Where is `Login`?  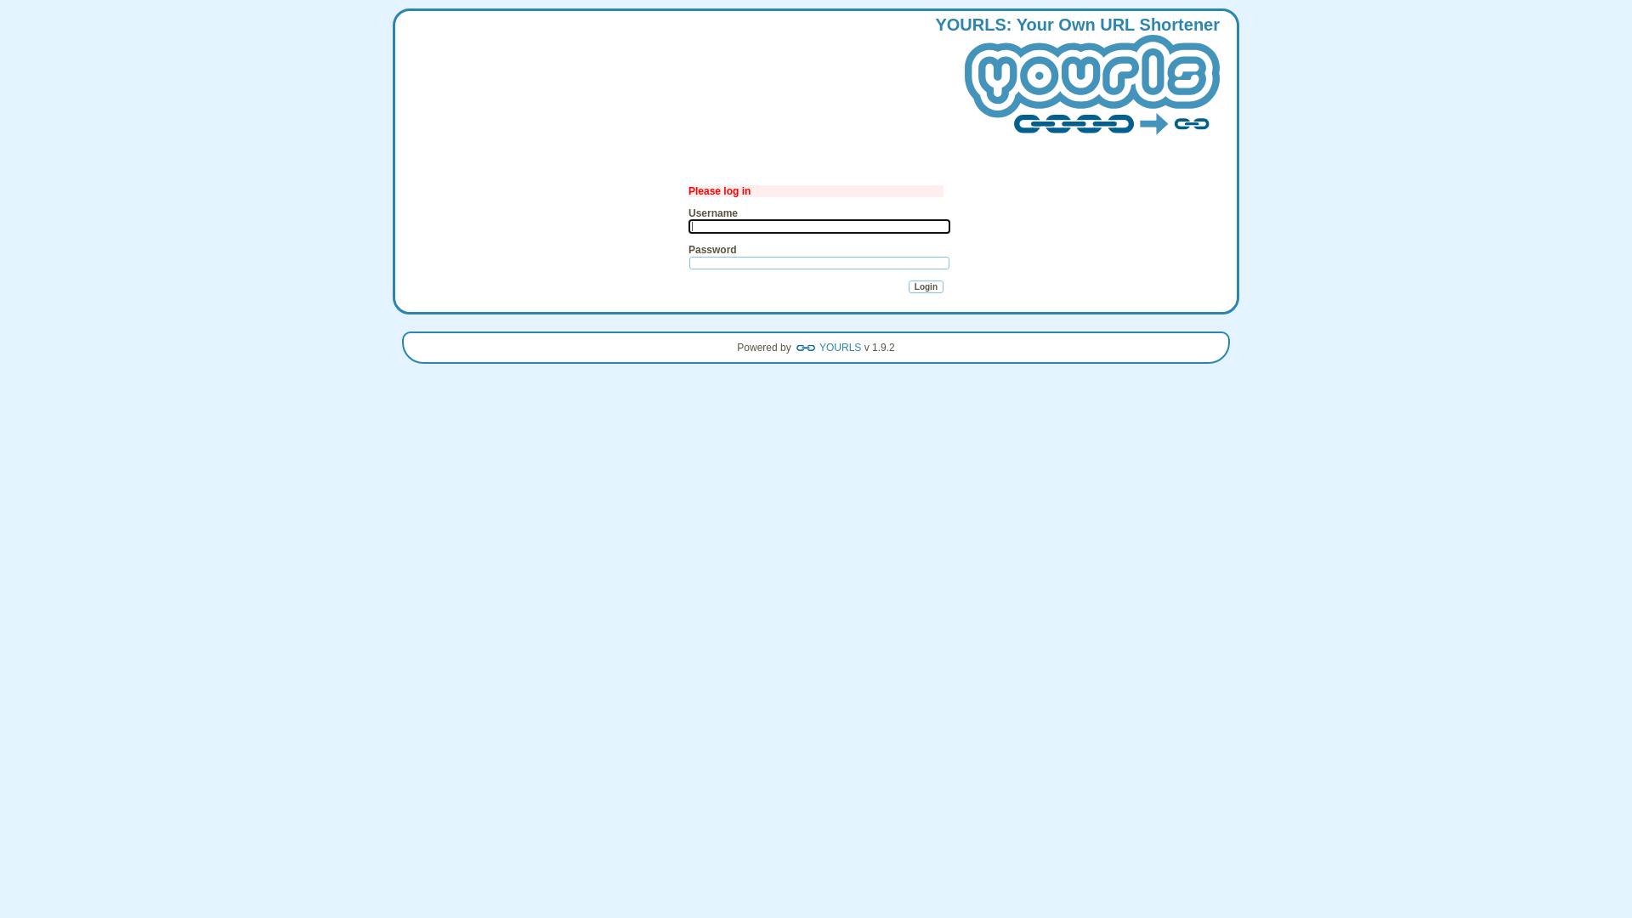
Login is located at coordinates (926, 287).